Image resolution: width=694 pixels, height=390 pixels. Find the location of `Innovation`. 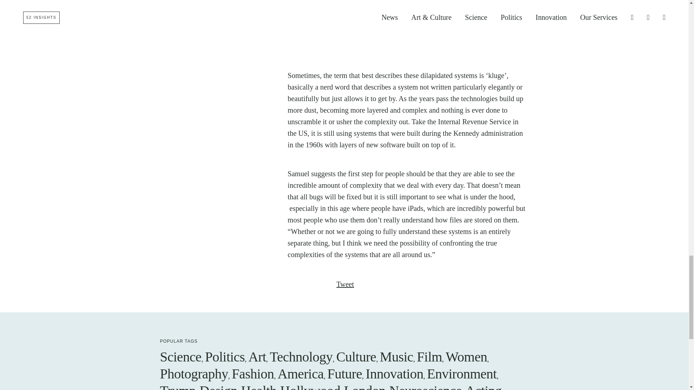

Innovation is located at coordinates (394, 374).